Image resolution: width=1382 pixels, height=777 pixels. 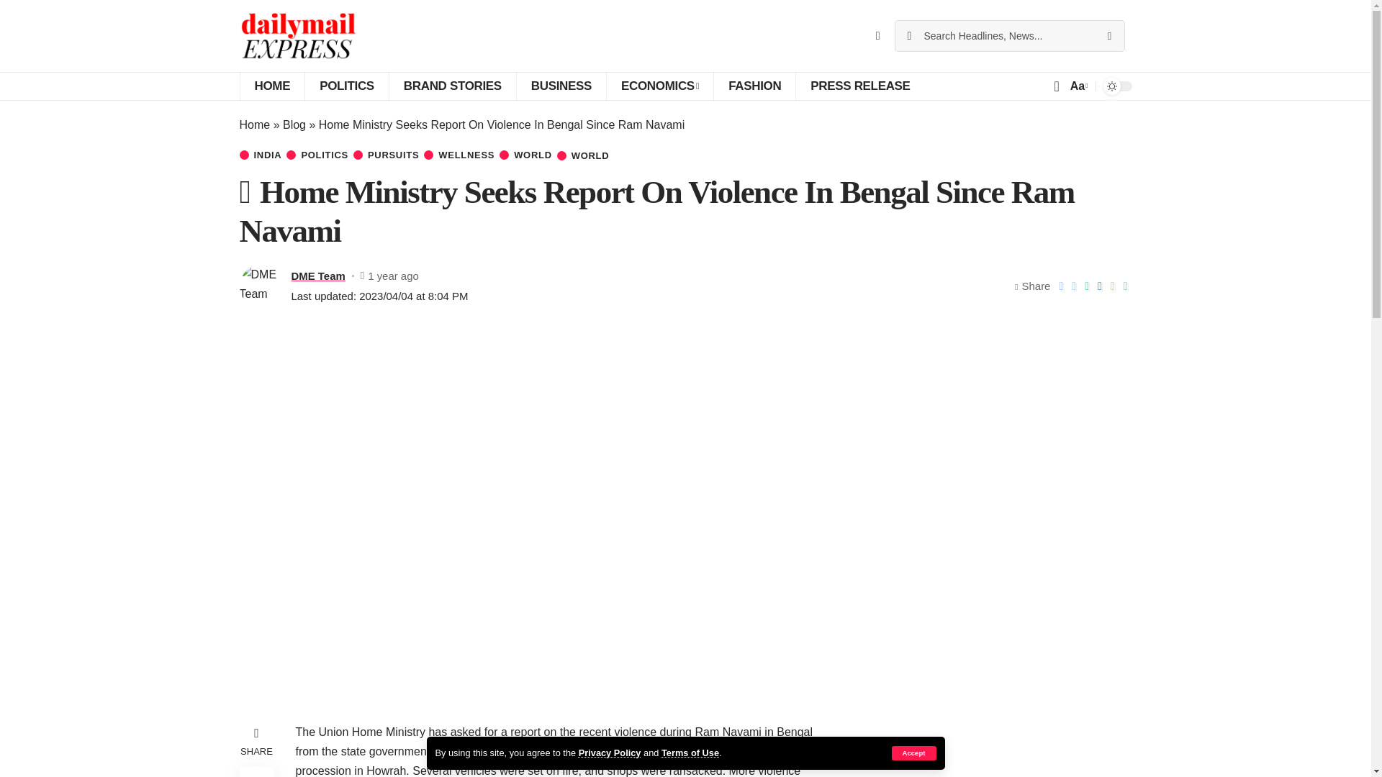 I want to click on FASHION, so click(x=754, y=86).